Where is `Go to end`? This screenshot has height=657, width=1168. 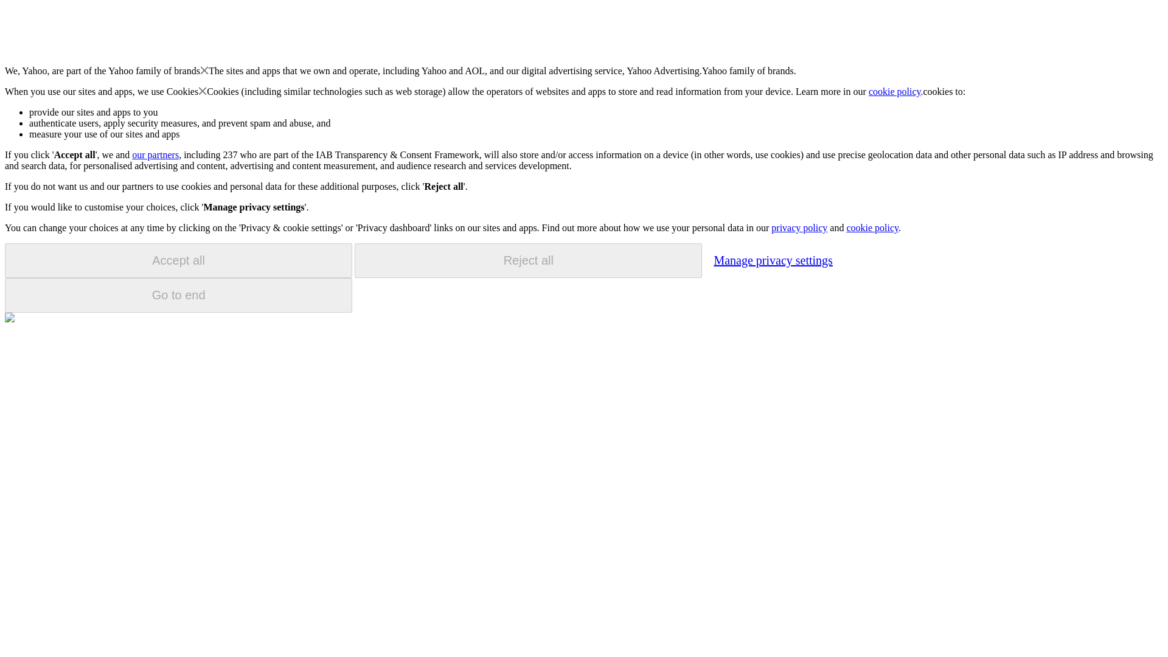
Go to end is located at coordinates (178, 295).